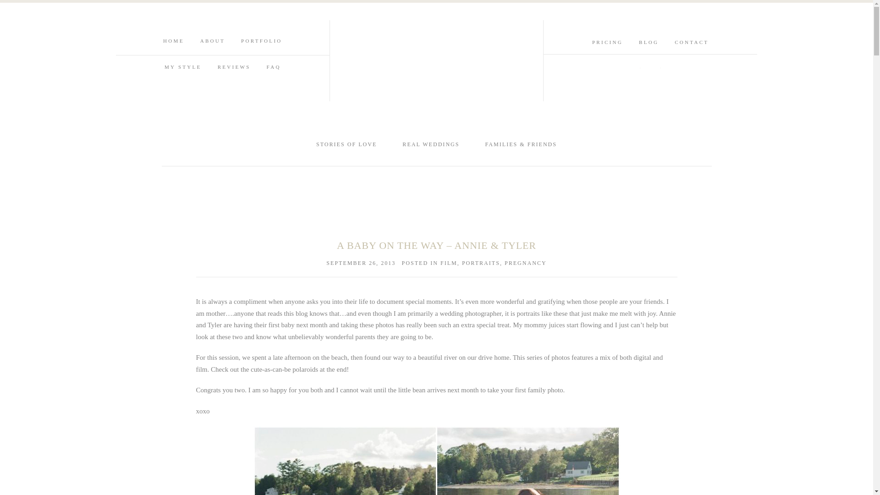 The width and height of the screenshot is (880, 495). I want to click on CONTACT, so click(691, 42).